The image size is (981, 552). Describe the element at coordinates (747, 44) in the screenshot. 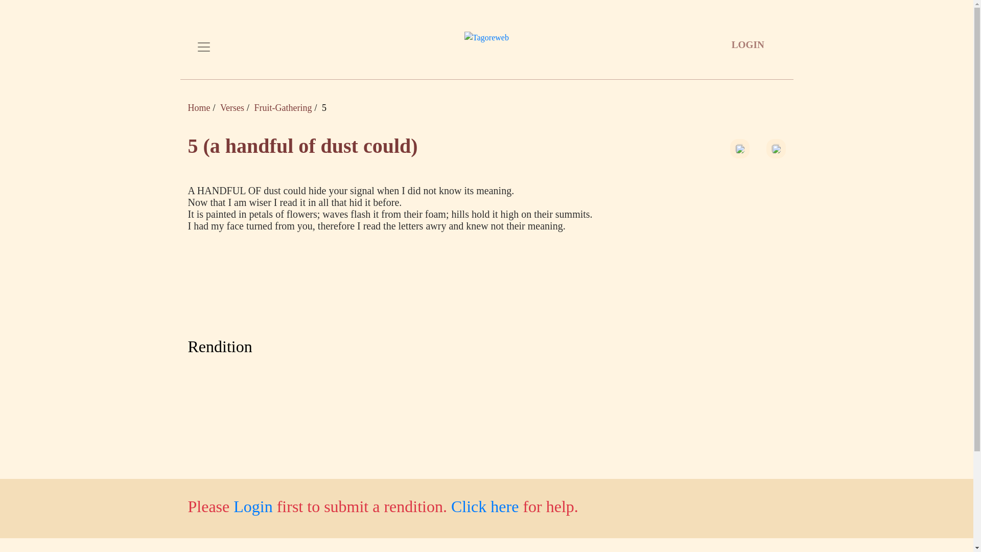

I see `LOGIN` at that location.